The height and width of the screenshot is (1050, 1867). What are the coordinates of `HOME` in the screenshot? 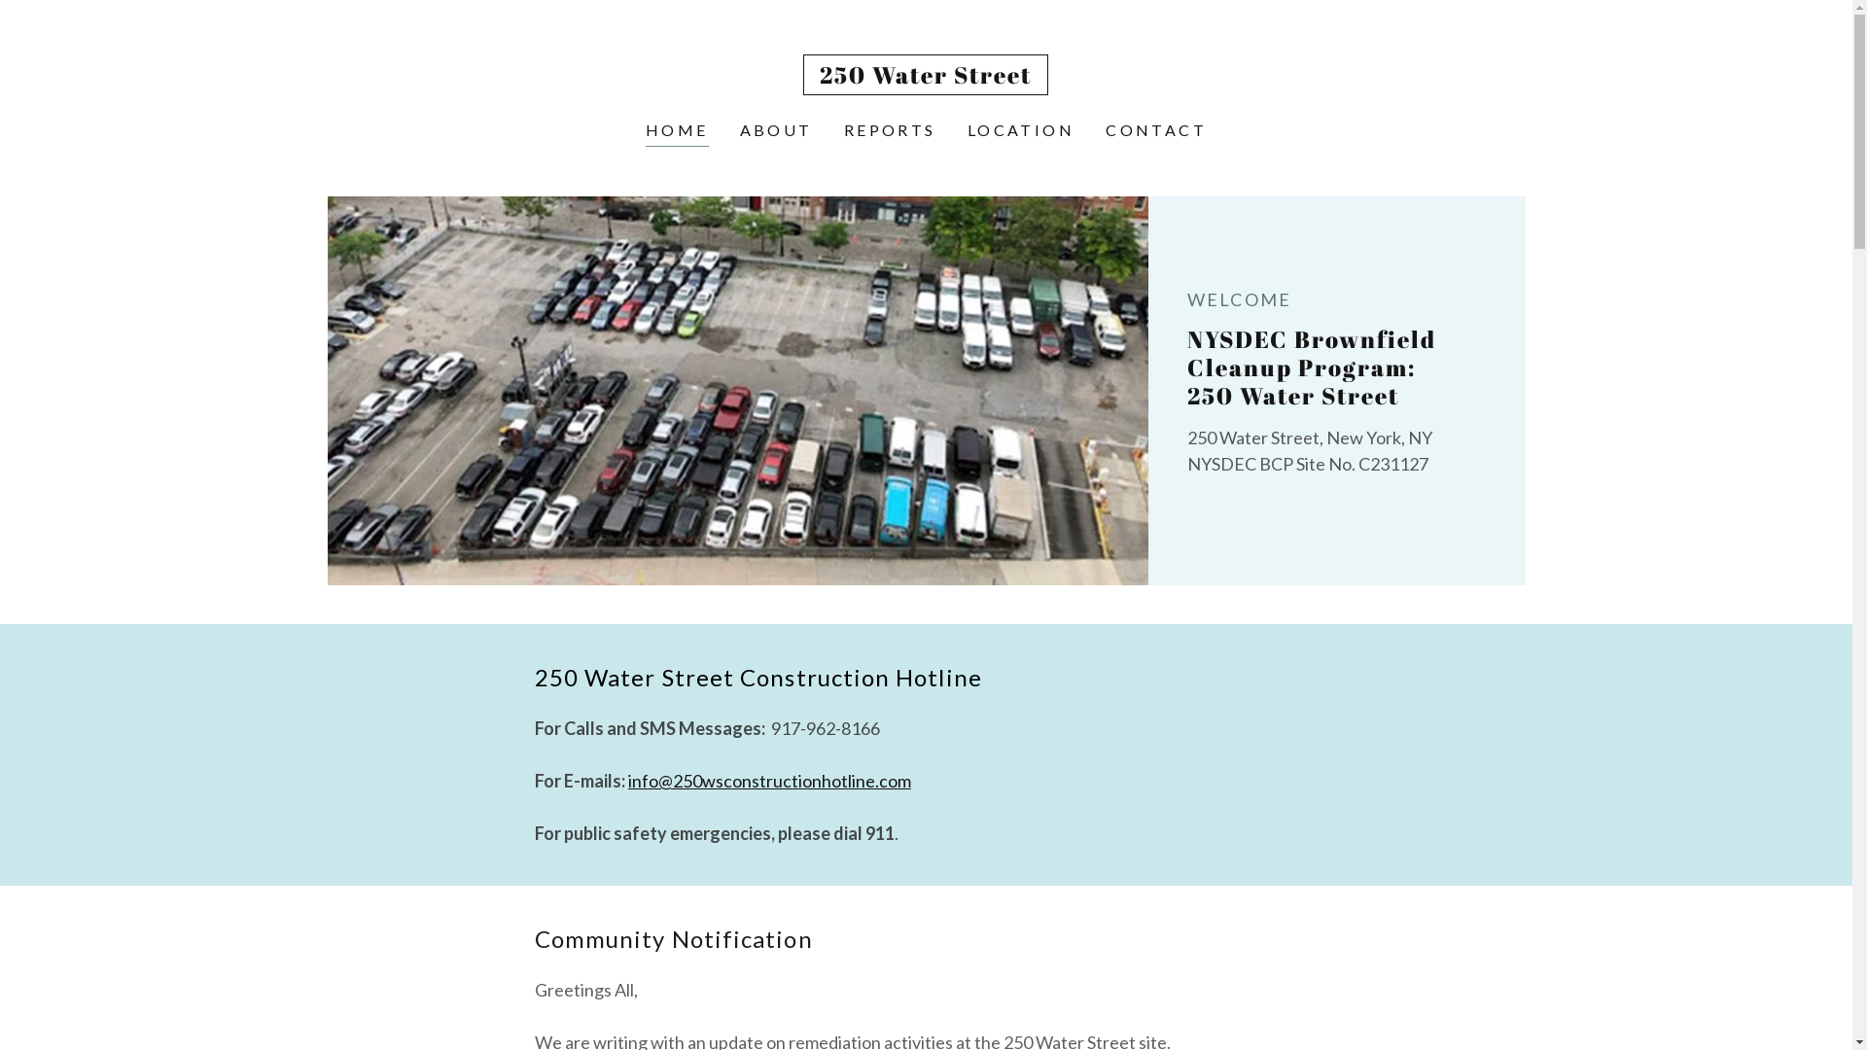 It's located at (677, 132).